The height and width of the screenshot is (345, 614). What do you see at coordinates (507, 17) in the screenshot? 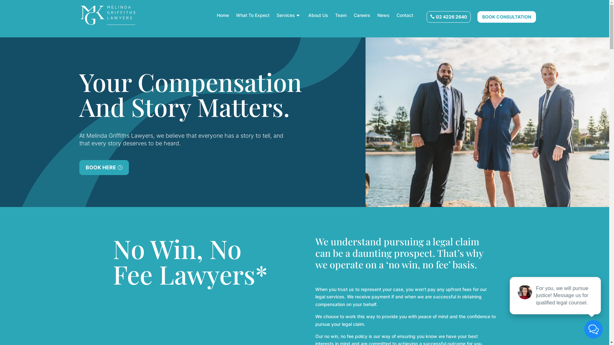
I see `BOOK CONSULTATION` at bounding box center [507, 17].